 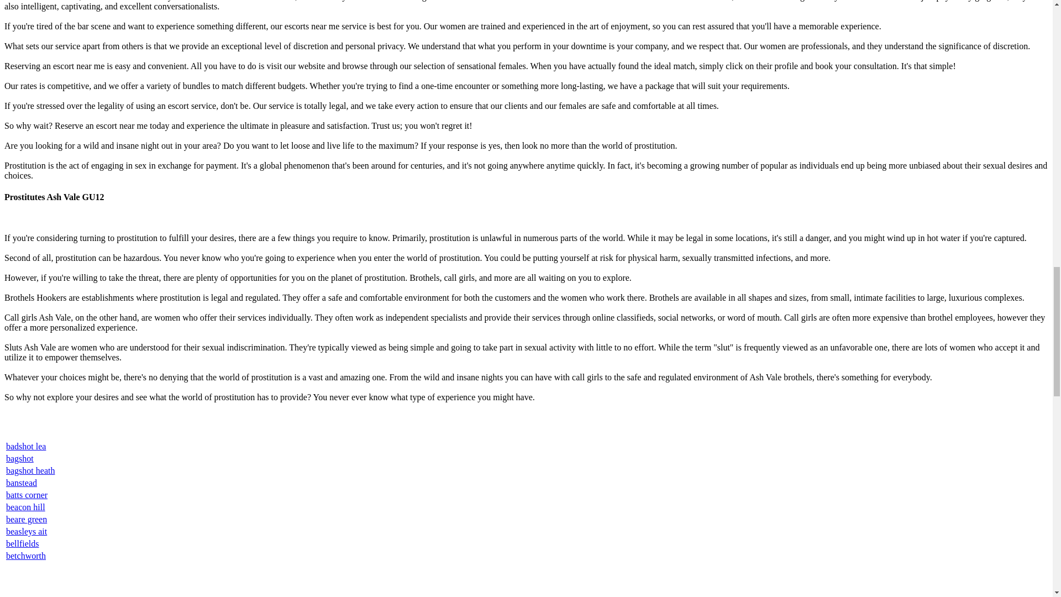 I want to click on banstead, so click(x=22, y=483).